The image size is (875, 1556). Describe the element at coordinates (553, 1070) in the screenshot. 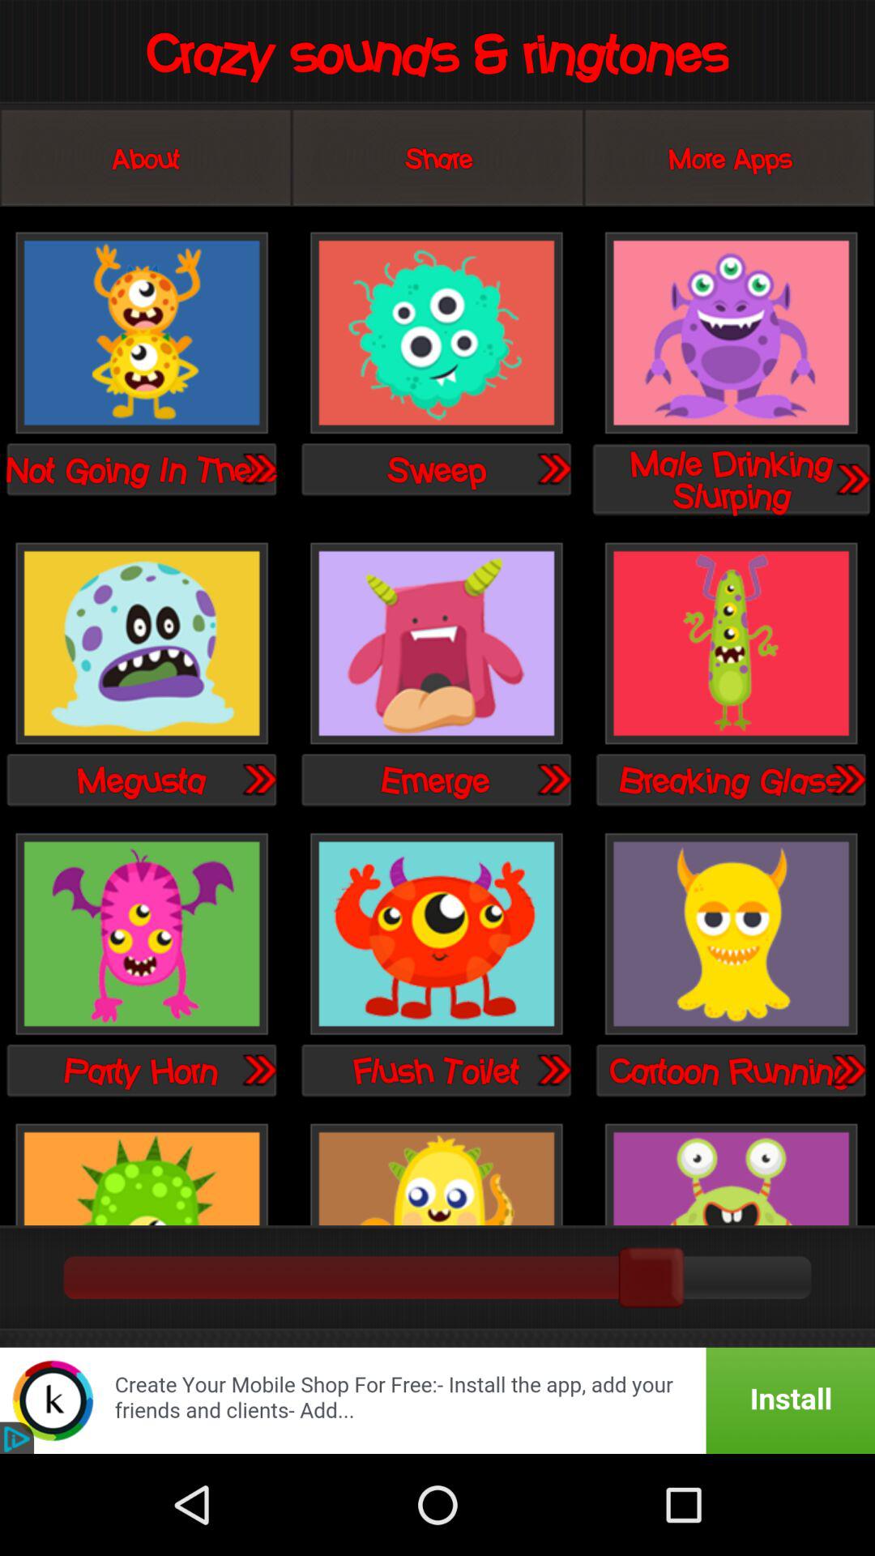

I see `select sound` at that location.